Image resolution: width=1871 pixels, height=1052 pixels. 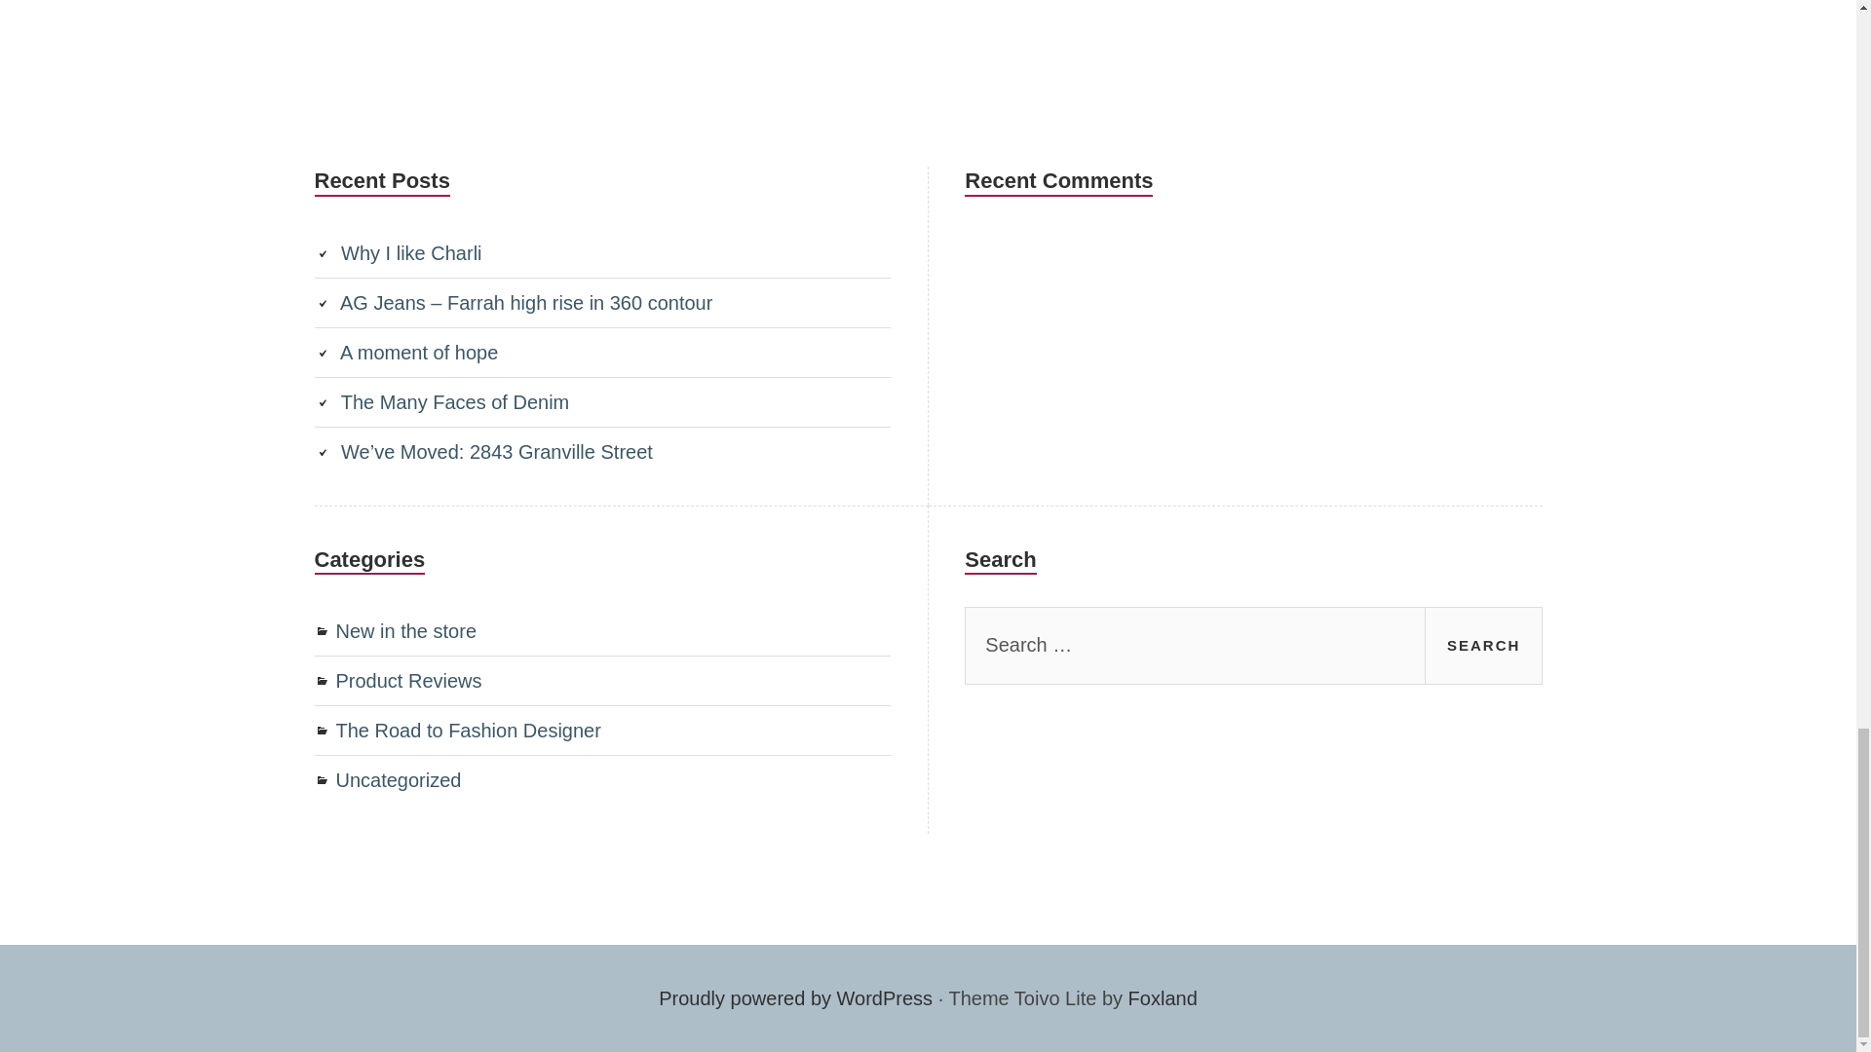 What do you see at coordinates (398, 779) in the screenshot?
I see `Uncategorized` at bounding box center [398, 779].